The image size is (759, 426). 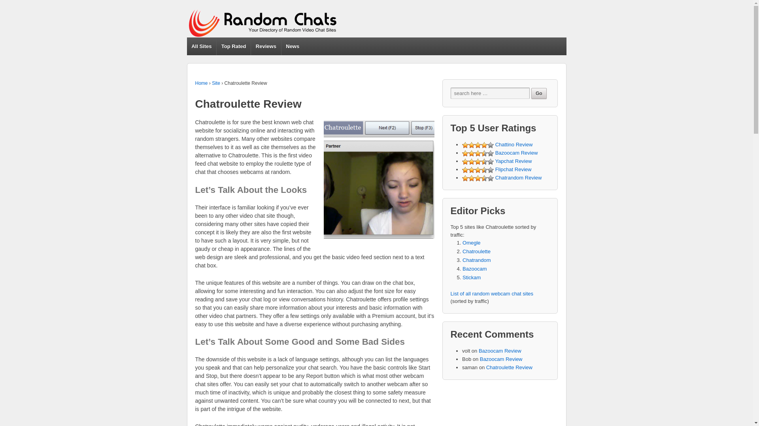 What do you see at coordinates (514, 170) in the screenshot?
I see `Flipchat Review` at bounding box center [514, 170].